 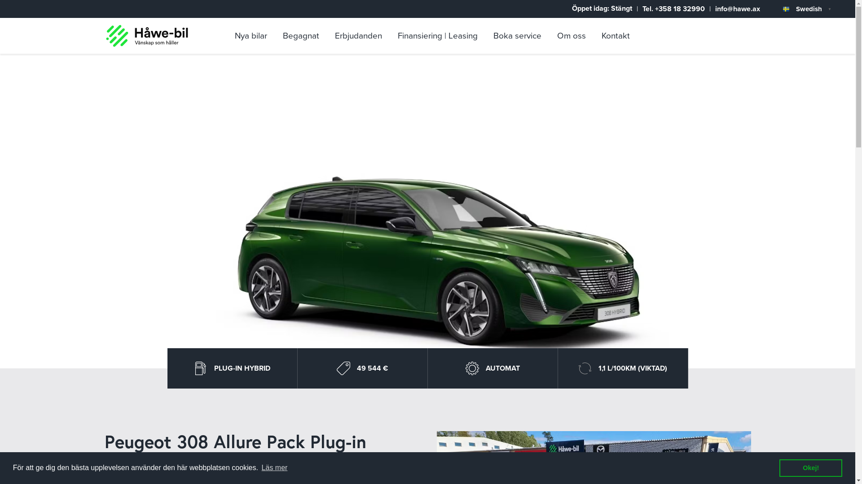 What do you see at coordinates (519, 36) in the screenshot?
I see `Boka service` at bounding box center [519, 36].